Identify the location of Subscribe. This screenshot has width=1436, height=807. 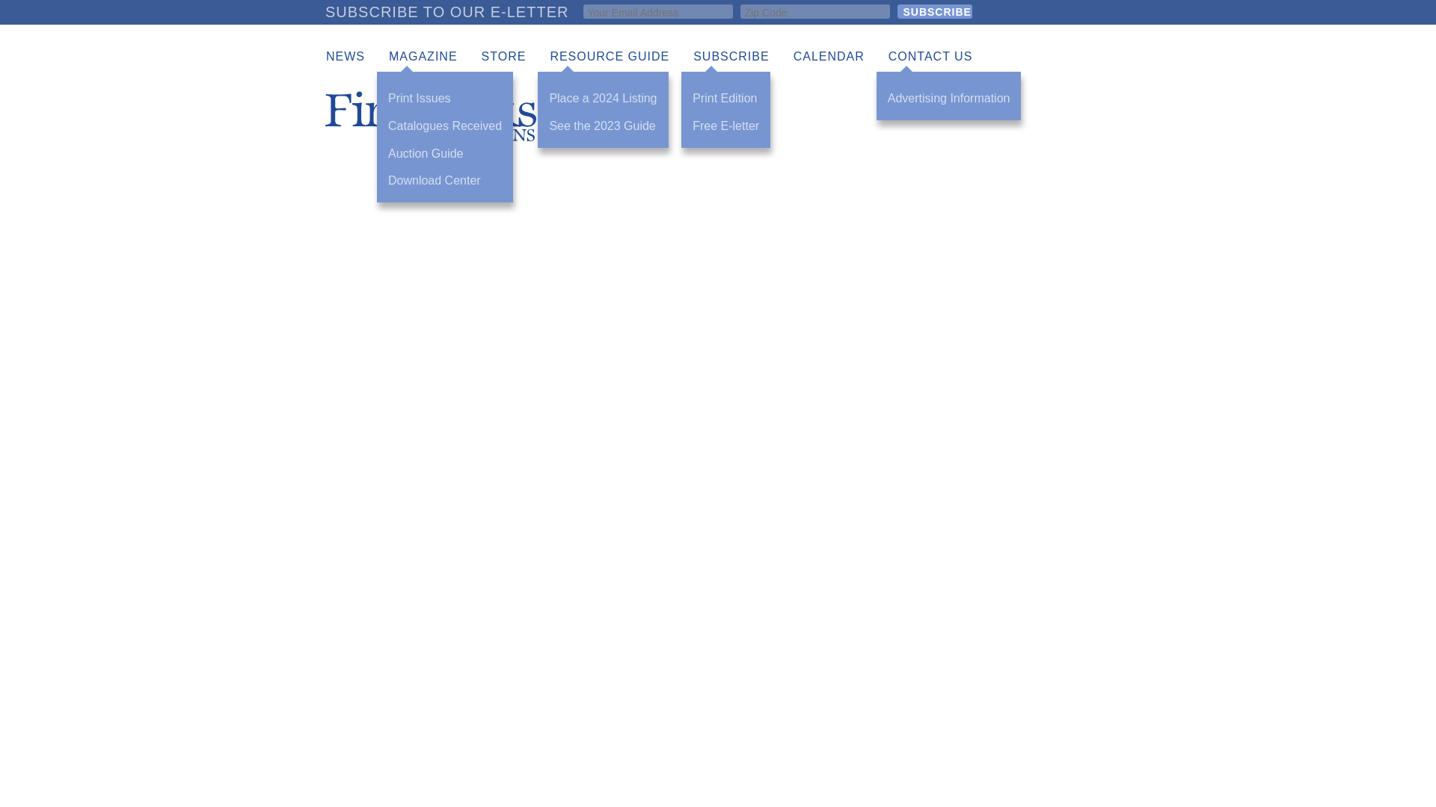
(935, 11).